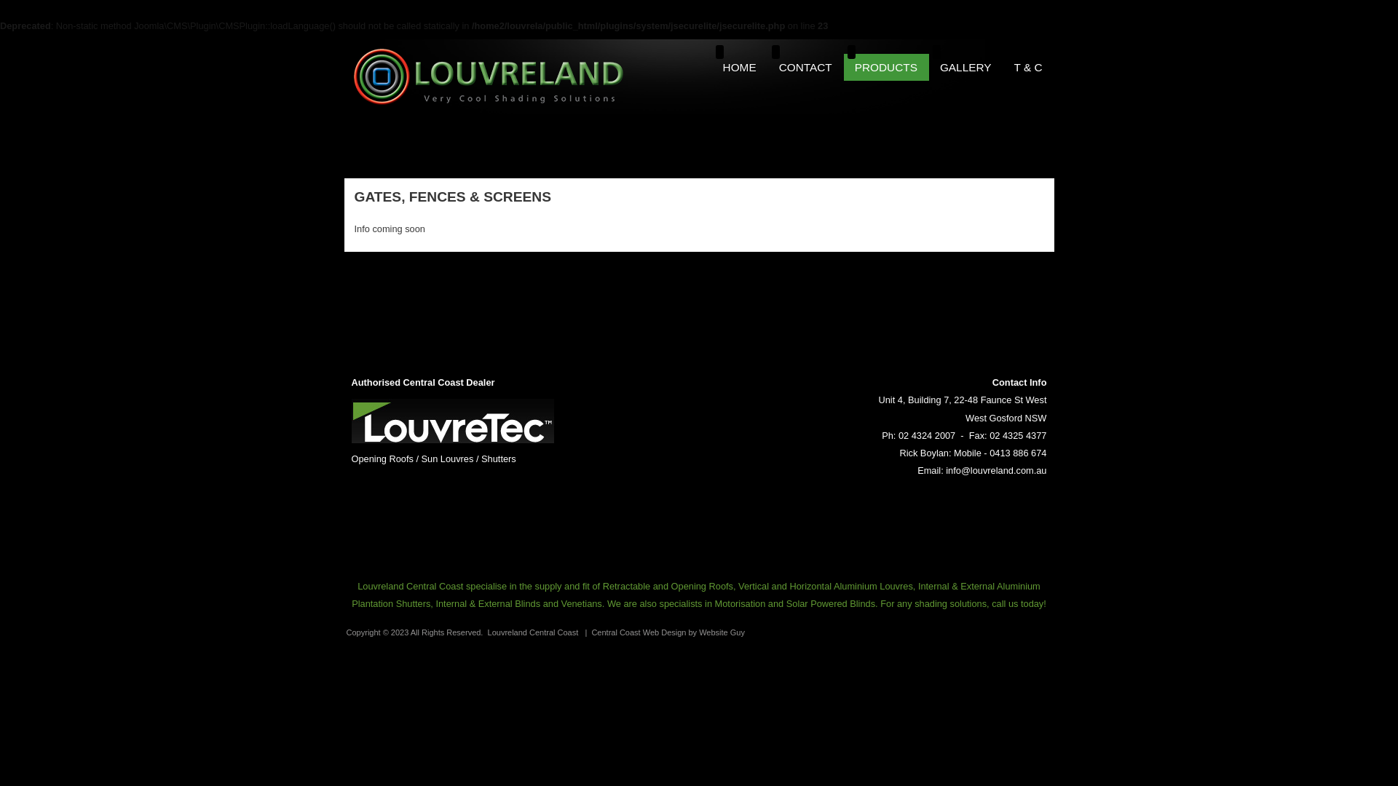  Describe the element at coordinates (746, 67) in the screenshot. I see `HOME` at that location.